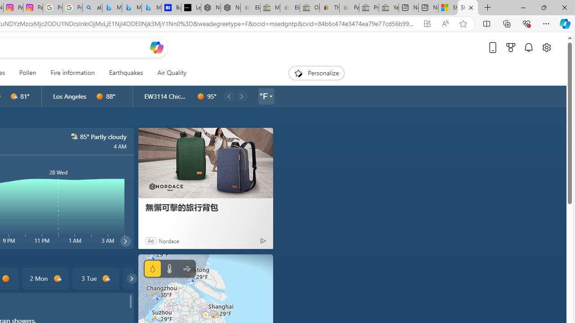 This screenshot has width=575, height=323. Describe the element at coordinates (73, 73) in the screenshot. I see `Fire information` at that location.